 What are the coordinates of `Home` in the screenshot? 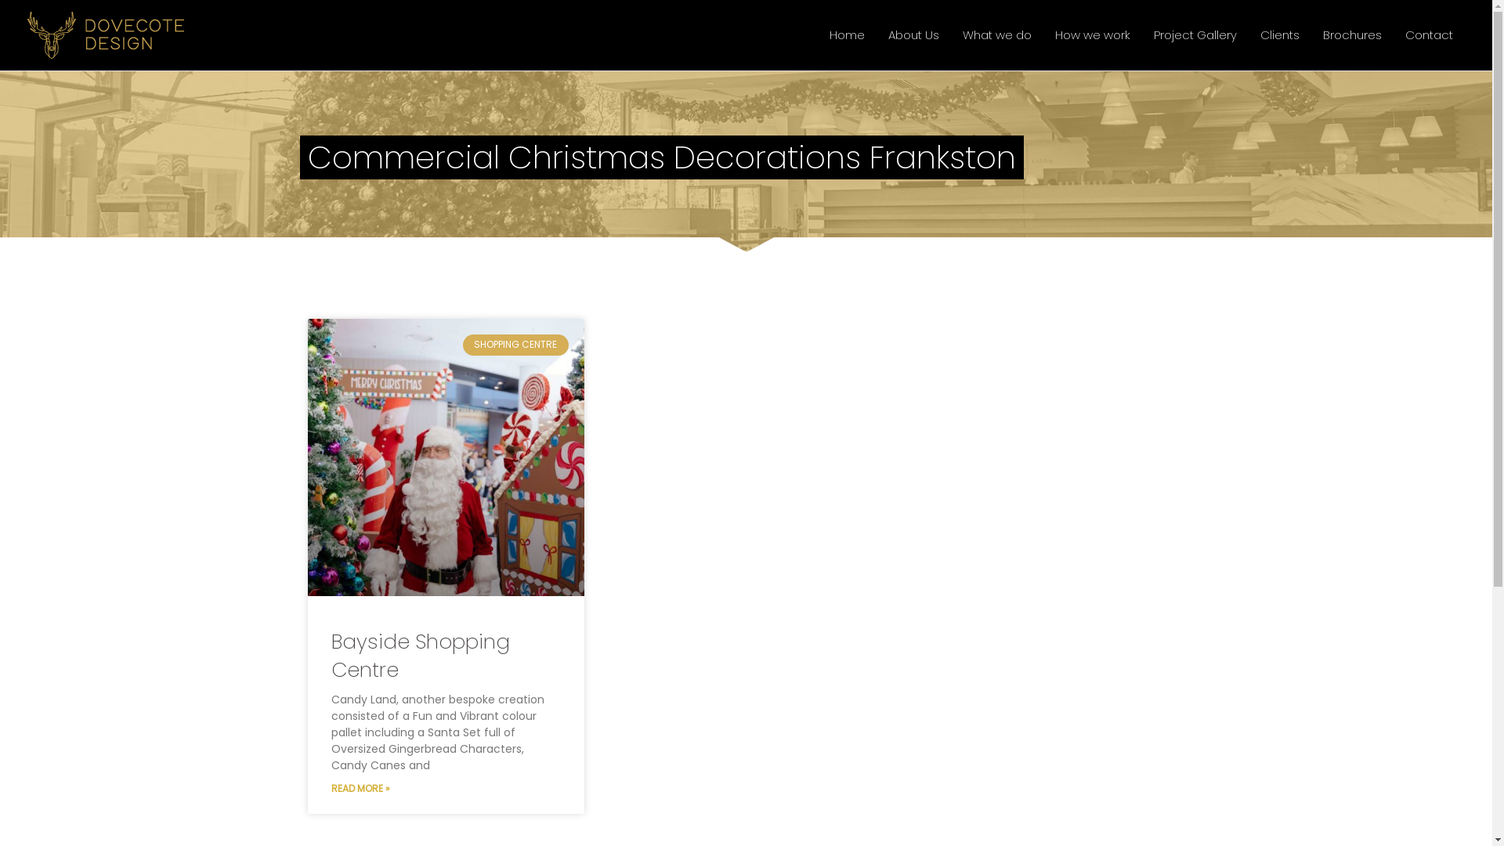 It's located at (848, 35).